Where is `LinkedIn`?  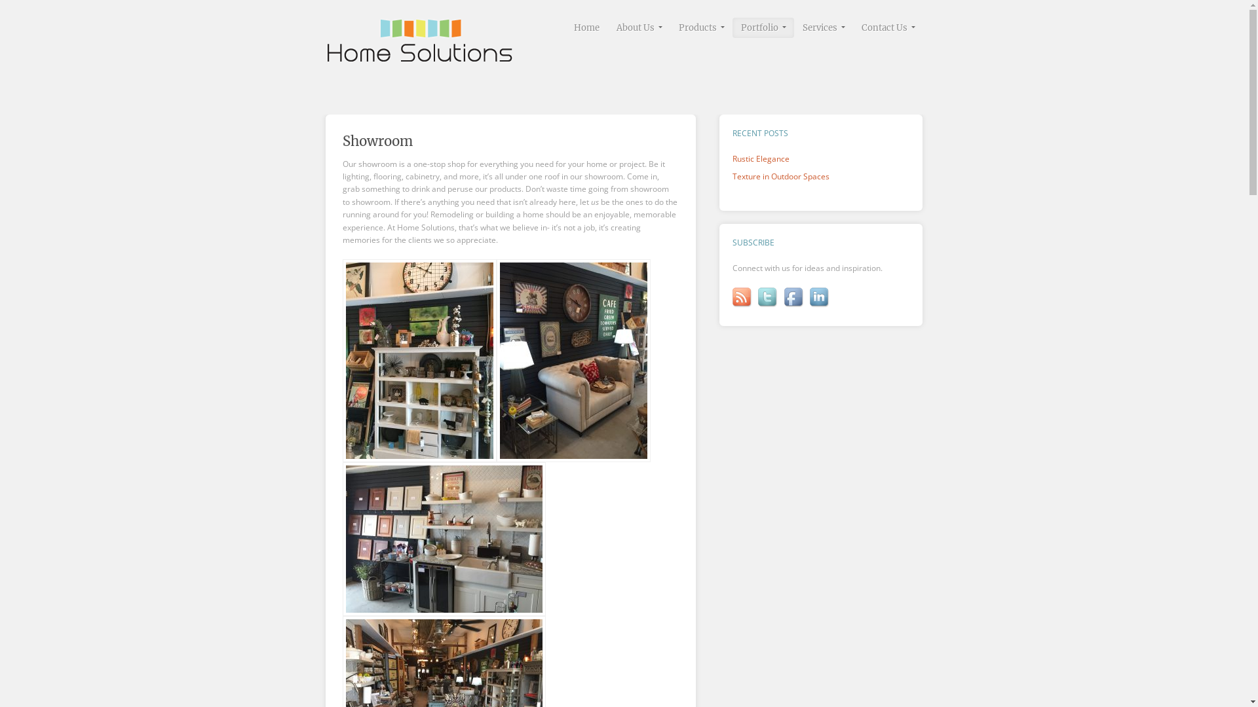 LinkedIn is located at coordinates (820, 298).